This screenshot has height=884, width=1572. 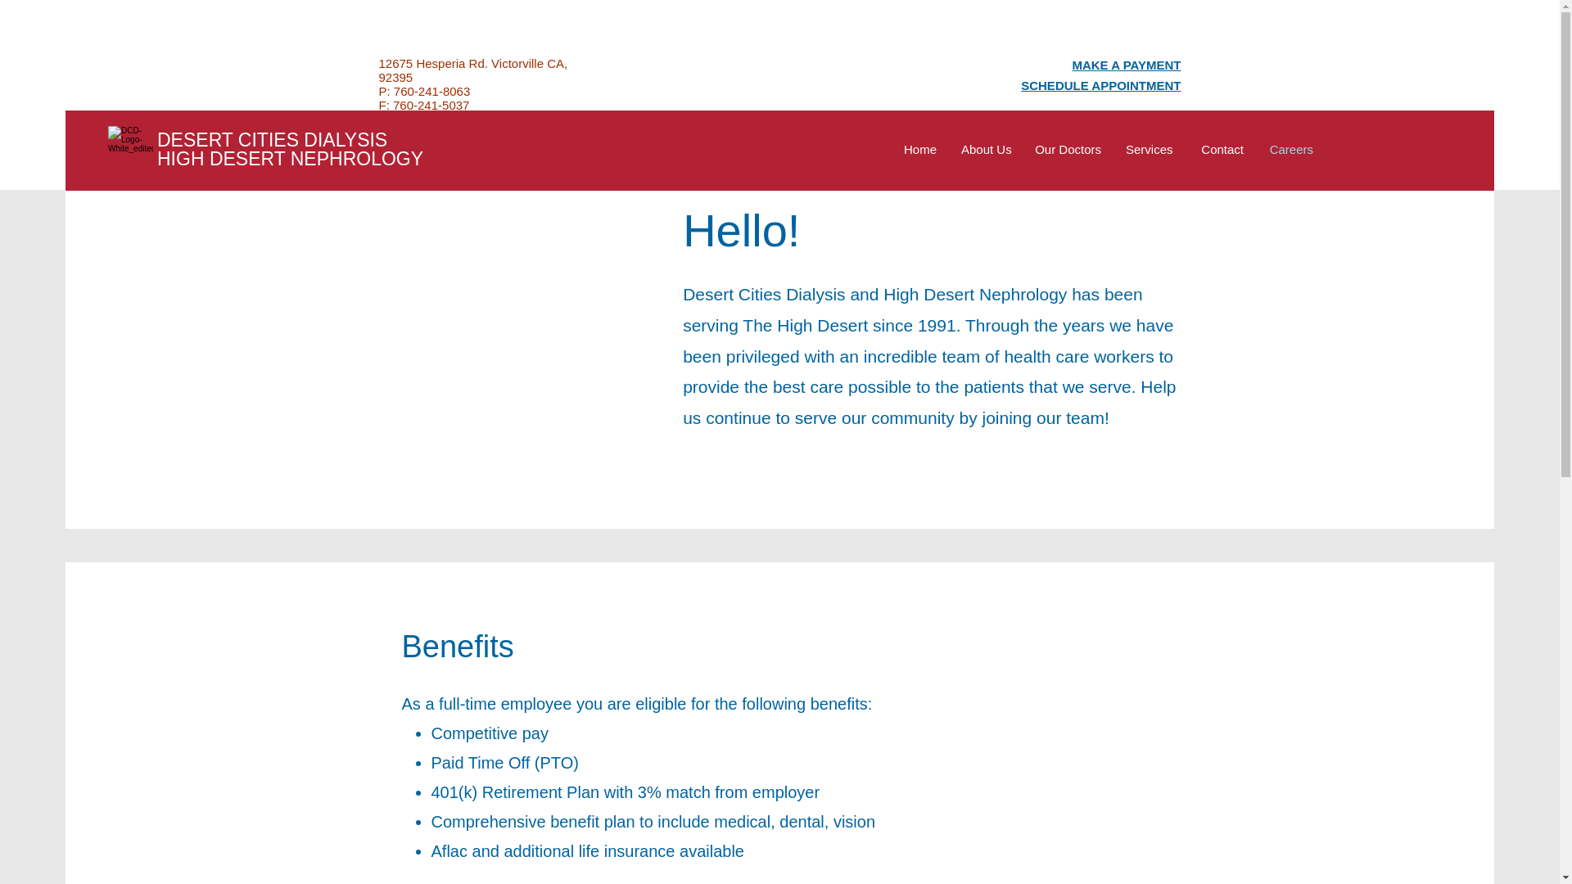 What do you see at coordinates (920, 149) in the screenshot?
I see `Home` at bounding box center [920, 149].